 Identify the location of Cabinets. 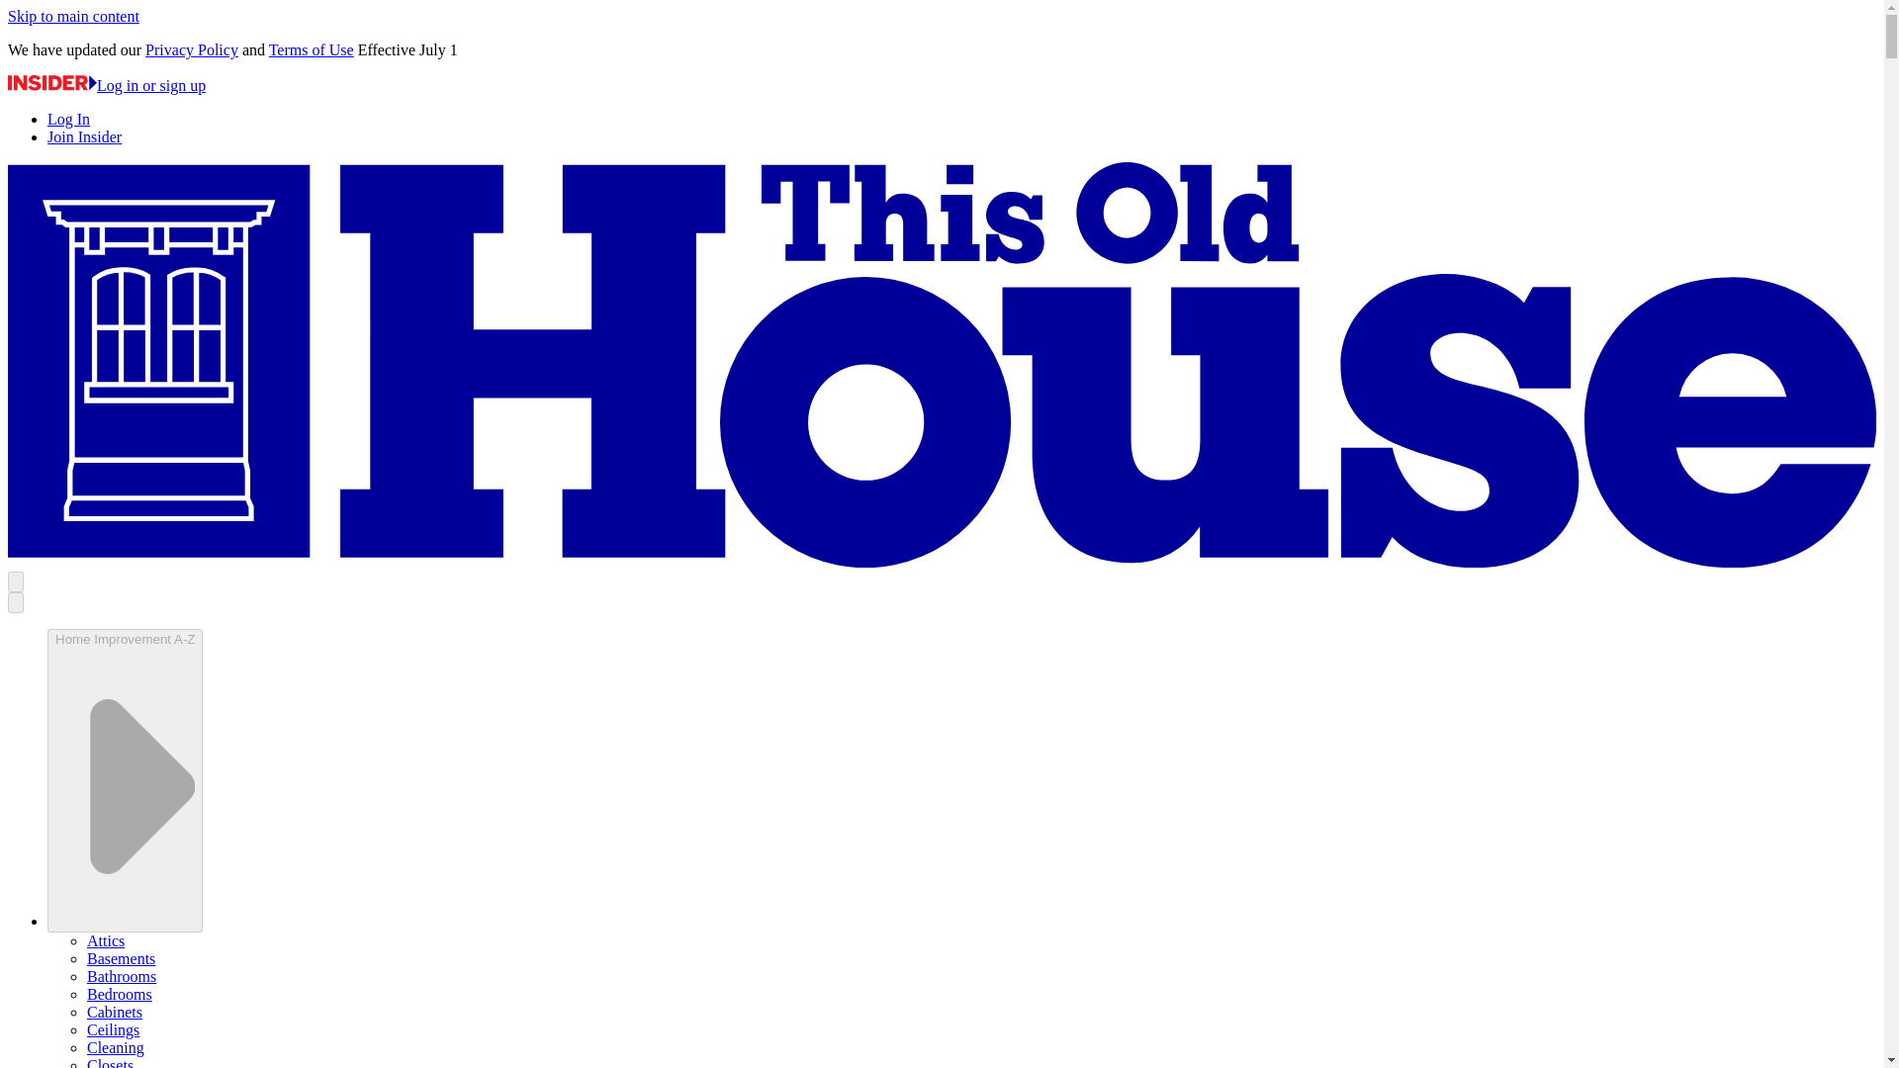
(115, 1013).